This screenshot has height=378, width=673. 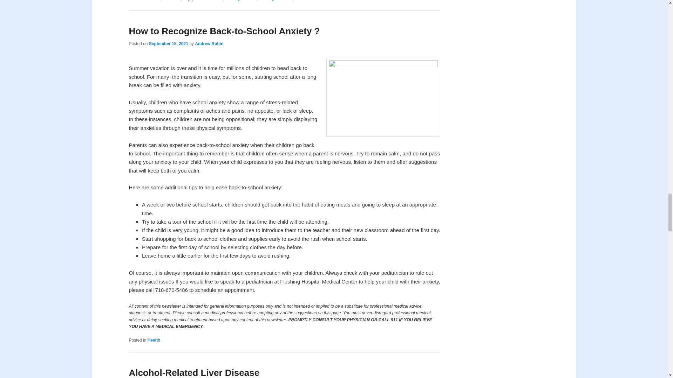 What do you see at coordinates (209, 43) in the screenshot?
I see `View all posts by Andrew Rubin` at bounding box center [209, 43].